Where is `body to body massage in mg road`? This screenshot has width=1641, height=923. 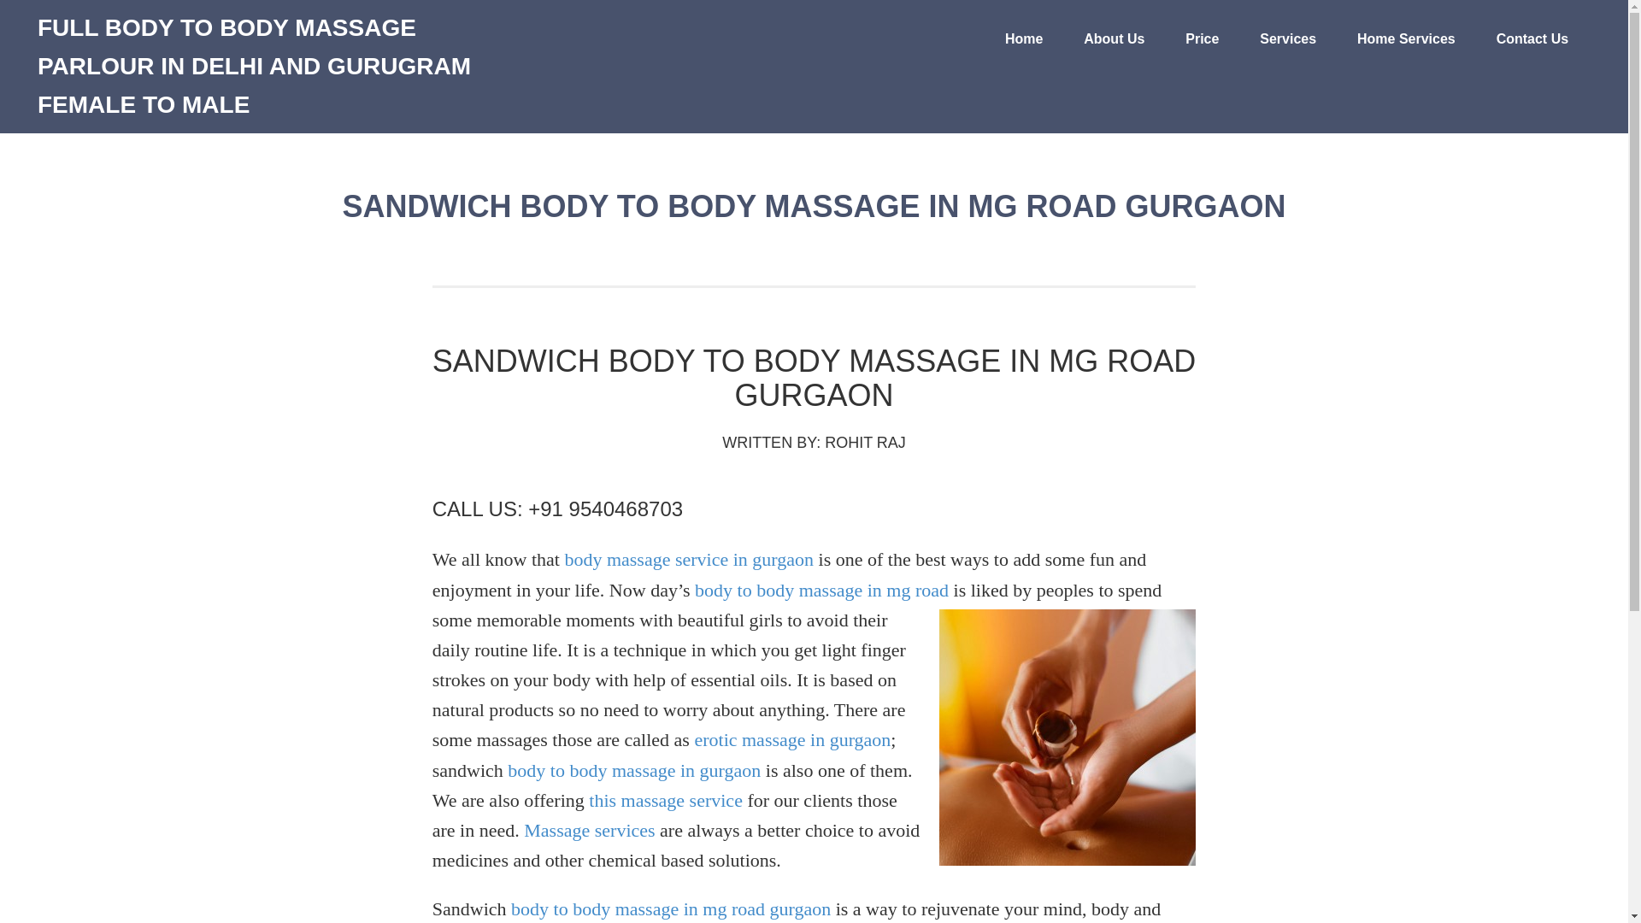 body to body massage in mg road is located at coordinates (820, 590).